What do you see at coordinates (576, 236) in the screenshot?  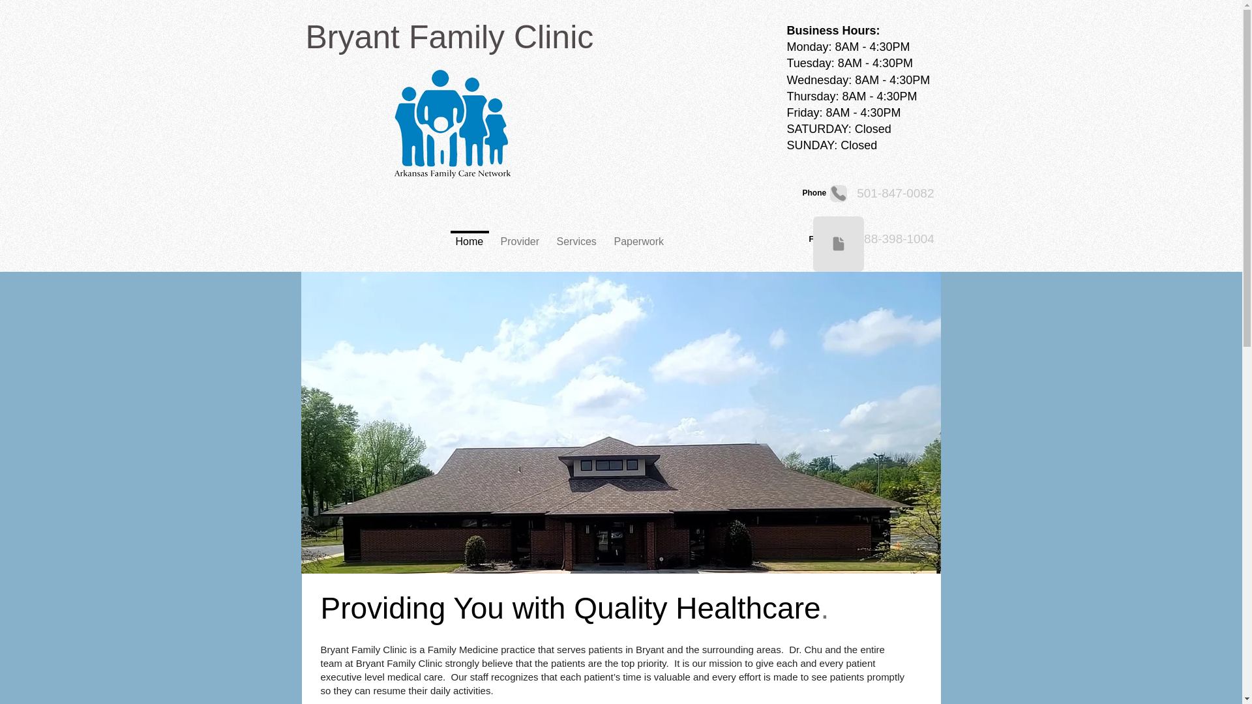 I see `Services` at bounding box center [576, 236].